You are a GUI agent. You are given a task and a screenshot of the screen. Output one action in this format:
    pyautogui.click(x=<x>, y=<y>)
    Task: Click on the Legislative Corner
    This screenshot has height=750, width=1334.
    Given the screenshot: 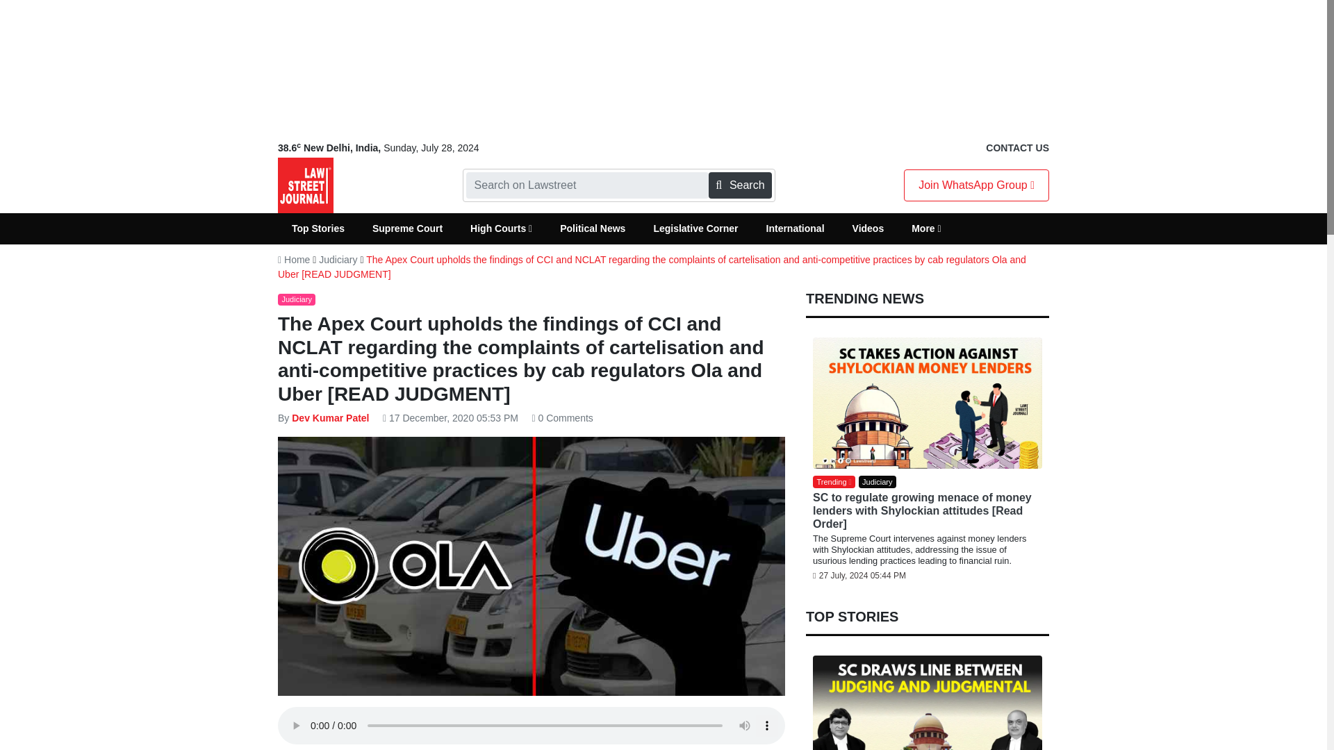 What is the action you would take?
    pyautogui.click(x=695, y=228)
    